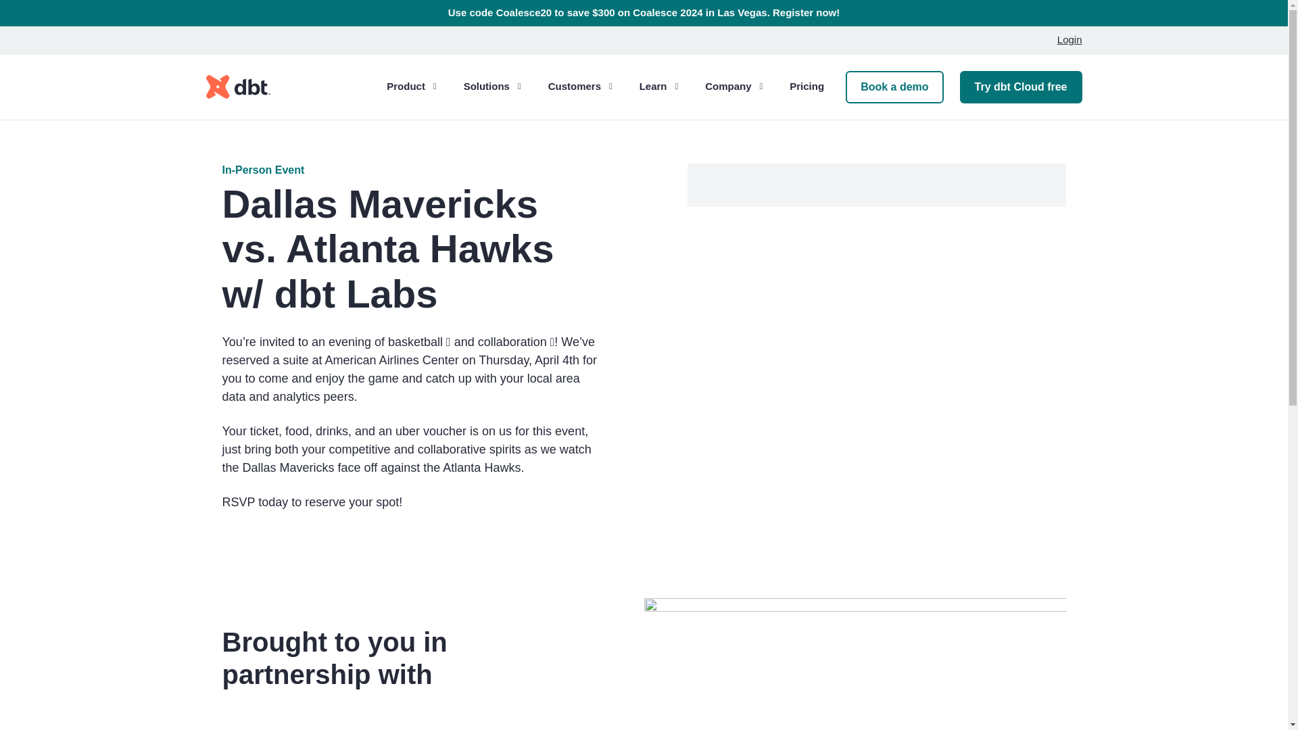  What do you see at coordinates (1064, 40) in the screenshot?
I see `Login` at bounding box center [1064, 40].